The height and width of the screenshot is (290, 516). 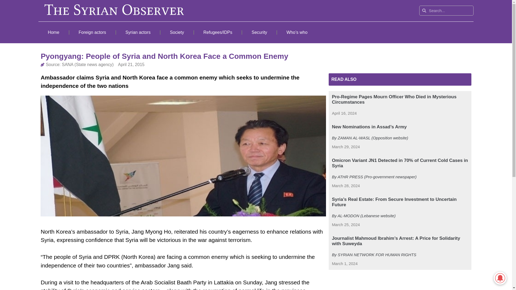 What do you see at coordinates (346, 225) in the screenshot?
I see `March 25, 2024` at bounding box center [346, 225].